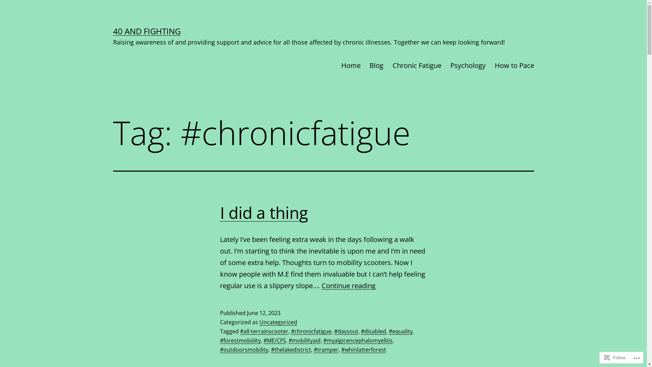 This screenshot has height=367, width=652. What do you see at coordinates (278, 322) in the screenshot?
I see `Uncategorized` at bounding box center [278, 322].